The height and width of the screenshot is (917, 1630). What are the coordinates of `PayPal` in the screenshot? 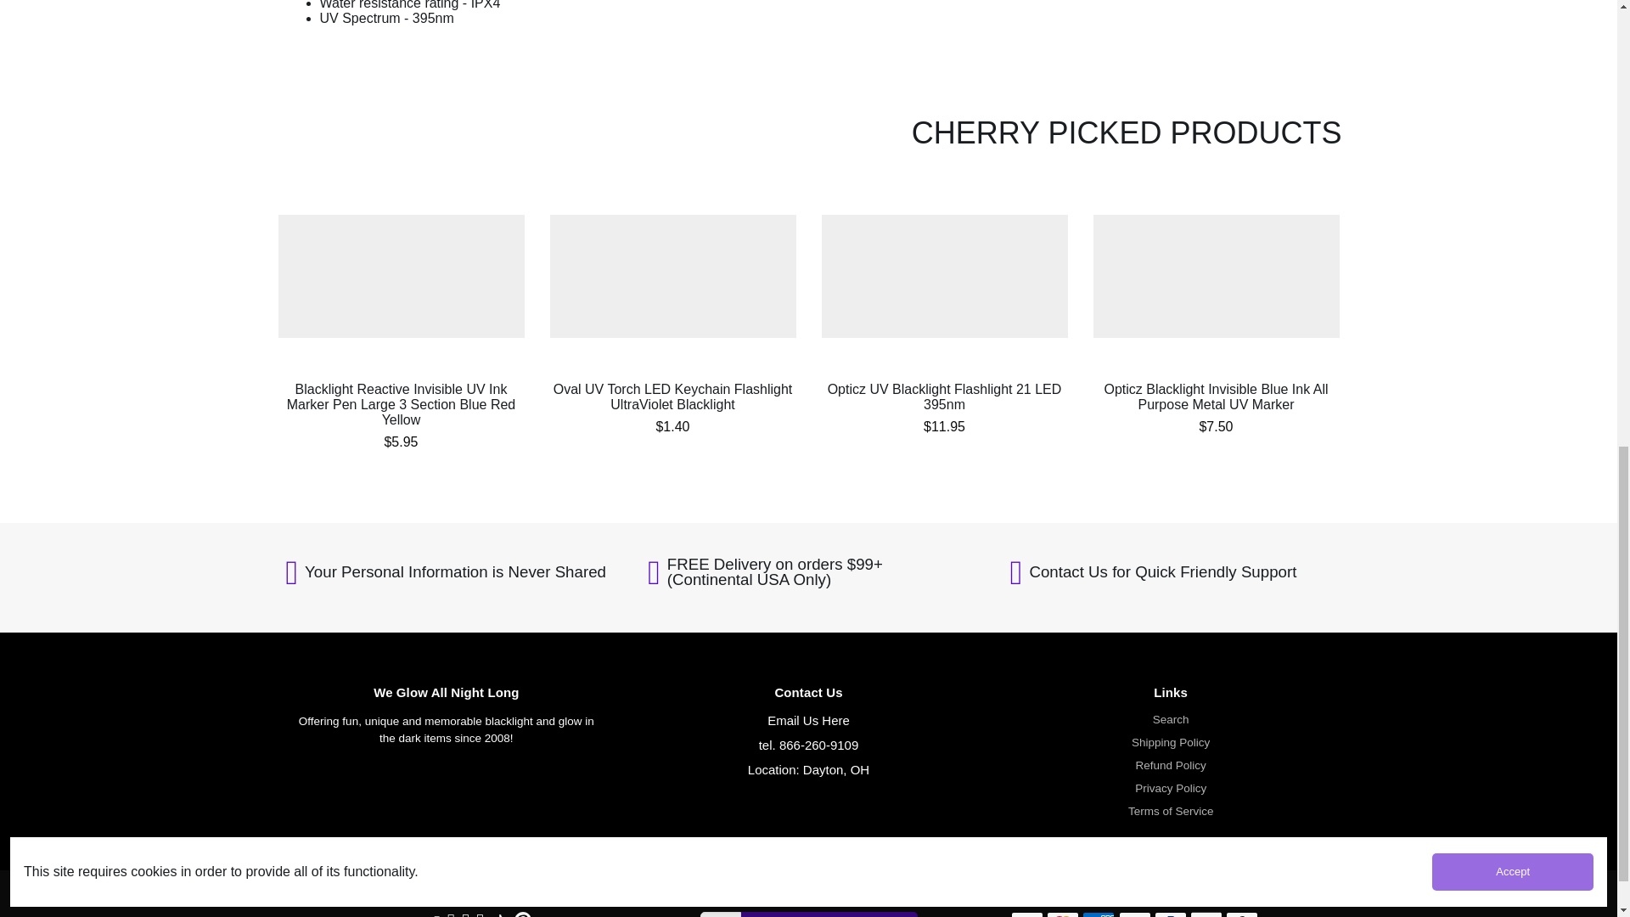 It's located at (1170, 914).